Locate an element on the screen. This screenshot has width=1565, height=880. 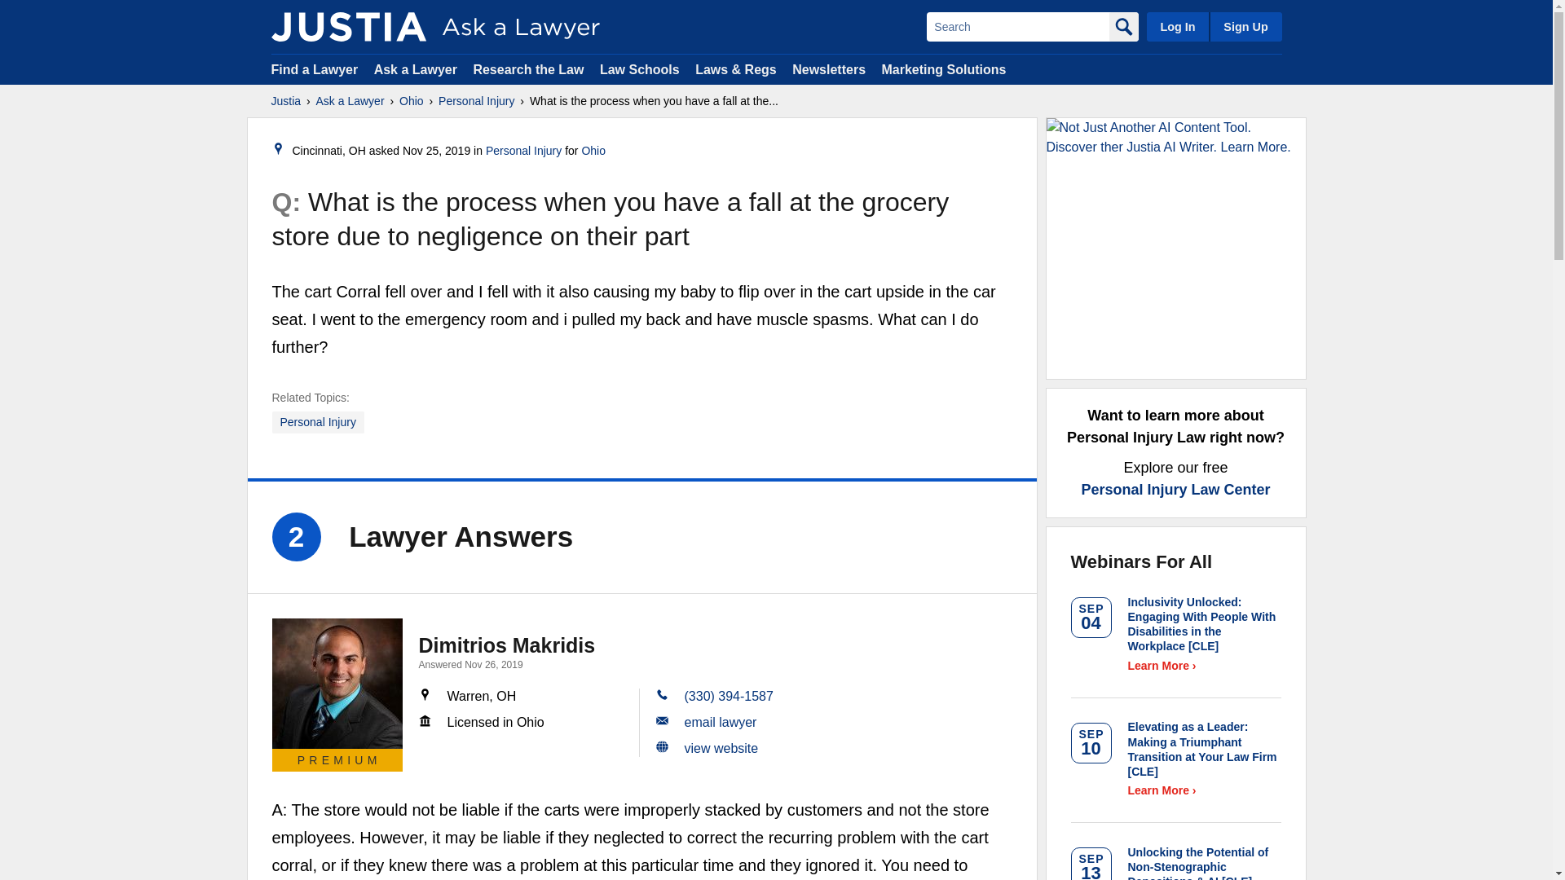
Ohio is located at coordinates (593, 151).